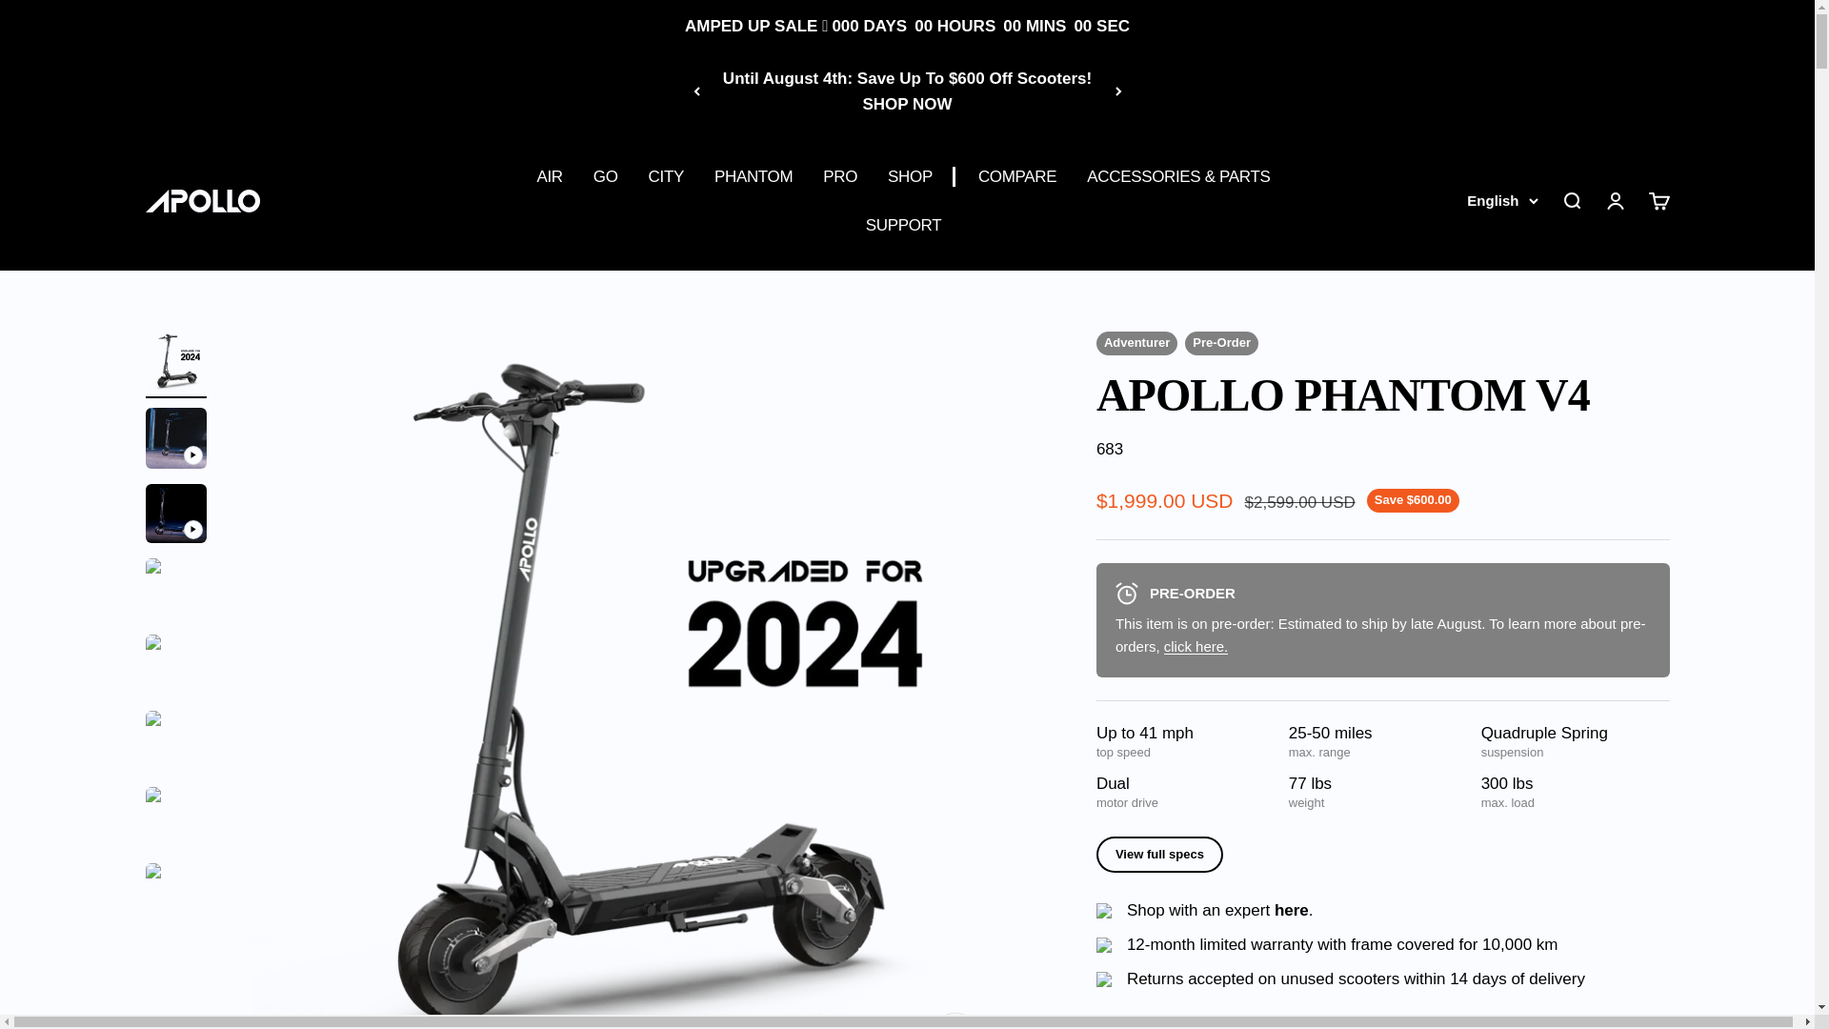 This screenshot has width=1829, height=1029. Describe the element at coordinates (605, 175) in the screenshot. I see `GO` at that location.